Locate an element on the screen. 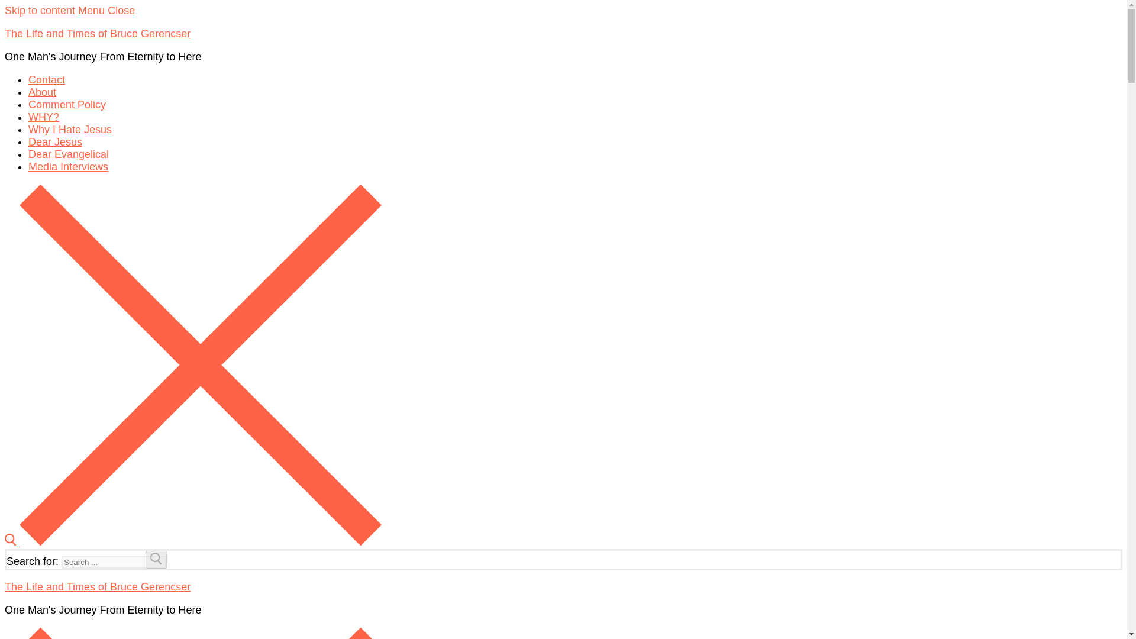 The width and height of the screenshot is (1136, 639). The Life and Times of Bruce Gerencser is located at coordinates (97, 33).